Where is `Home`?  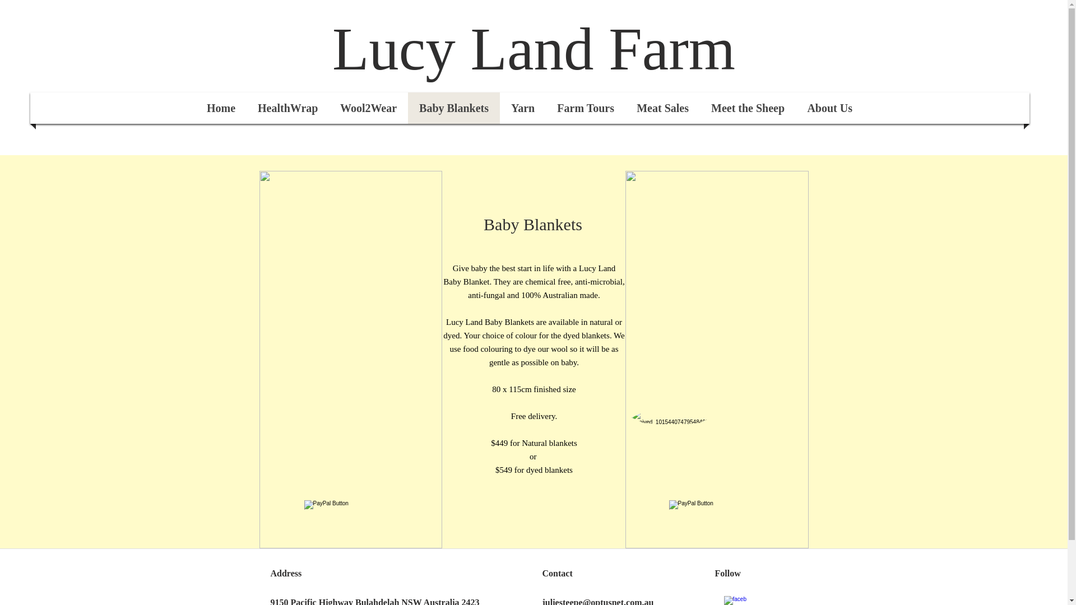
Home is located at coordinates (221, 108).